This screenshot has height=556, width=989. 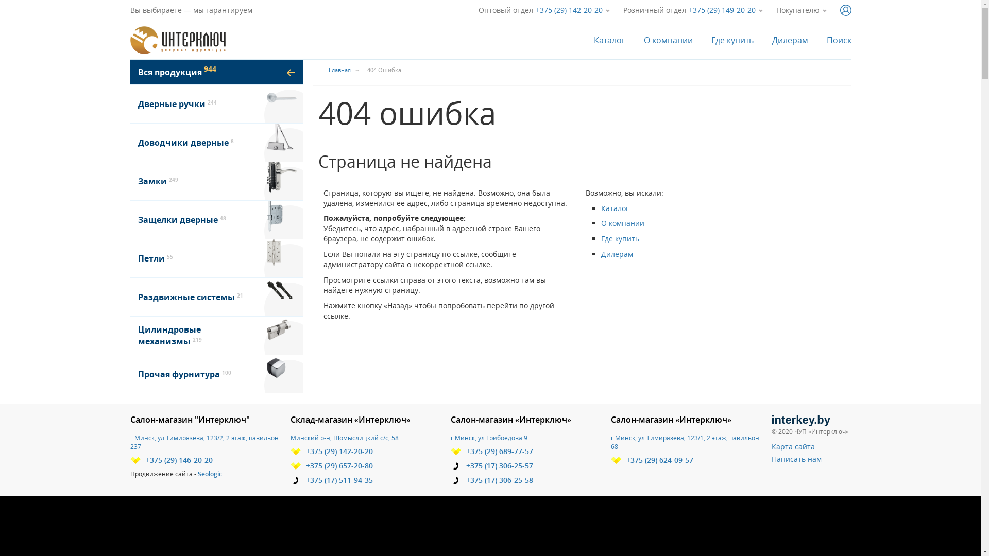 I want to click on gor.png, so click(x=296, y=481).